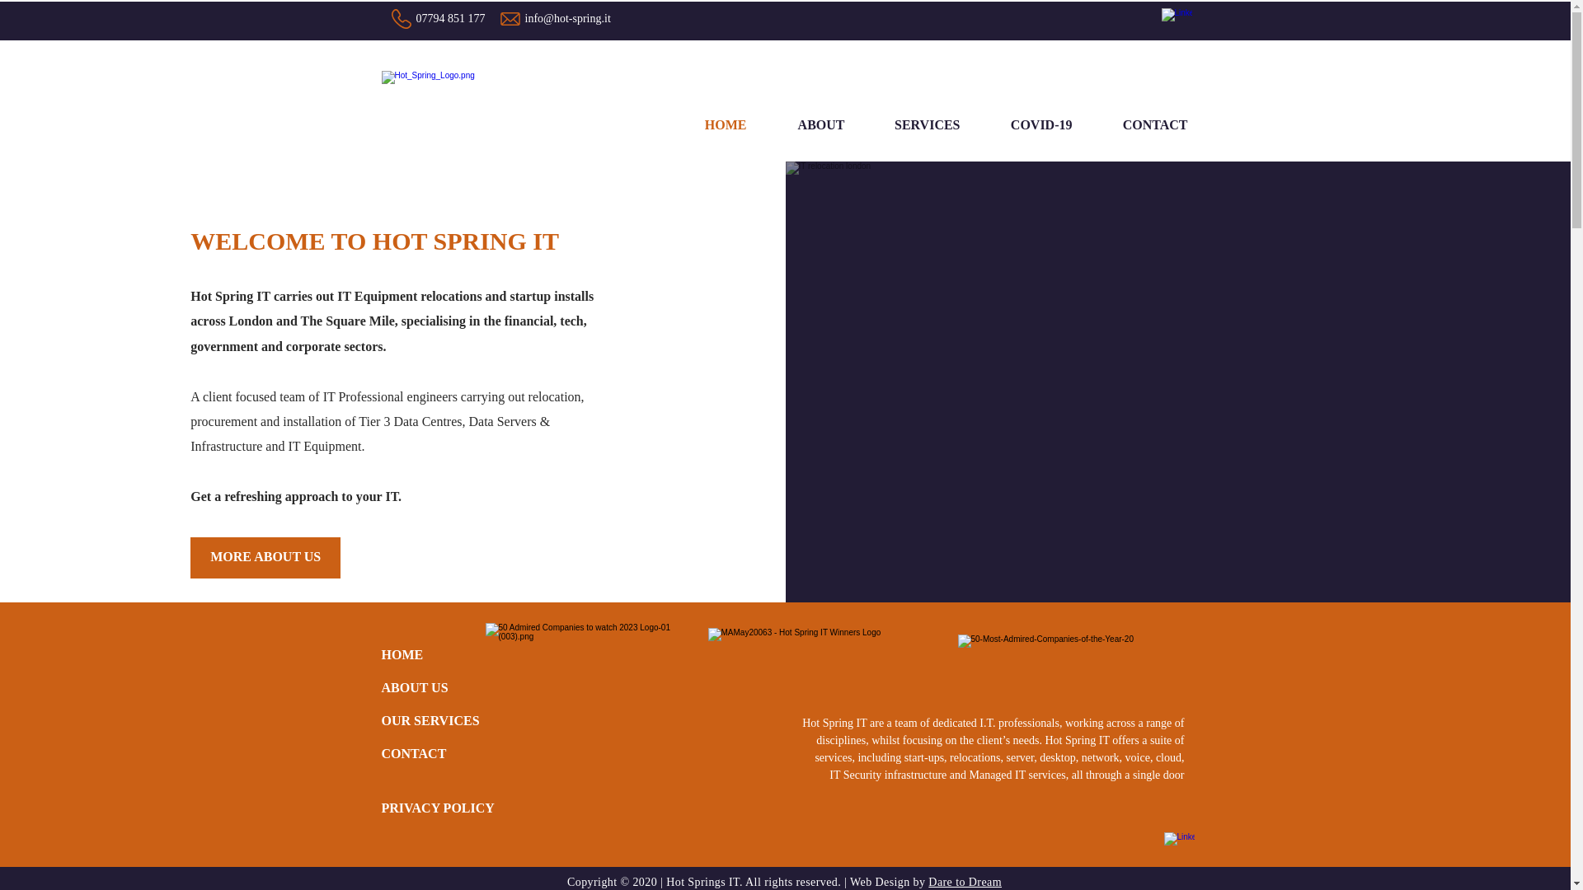  I want to click on MORE ABOUT US, so click(265, 558).